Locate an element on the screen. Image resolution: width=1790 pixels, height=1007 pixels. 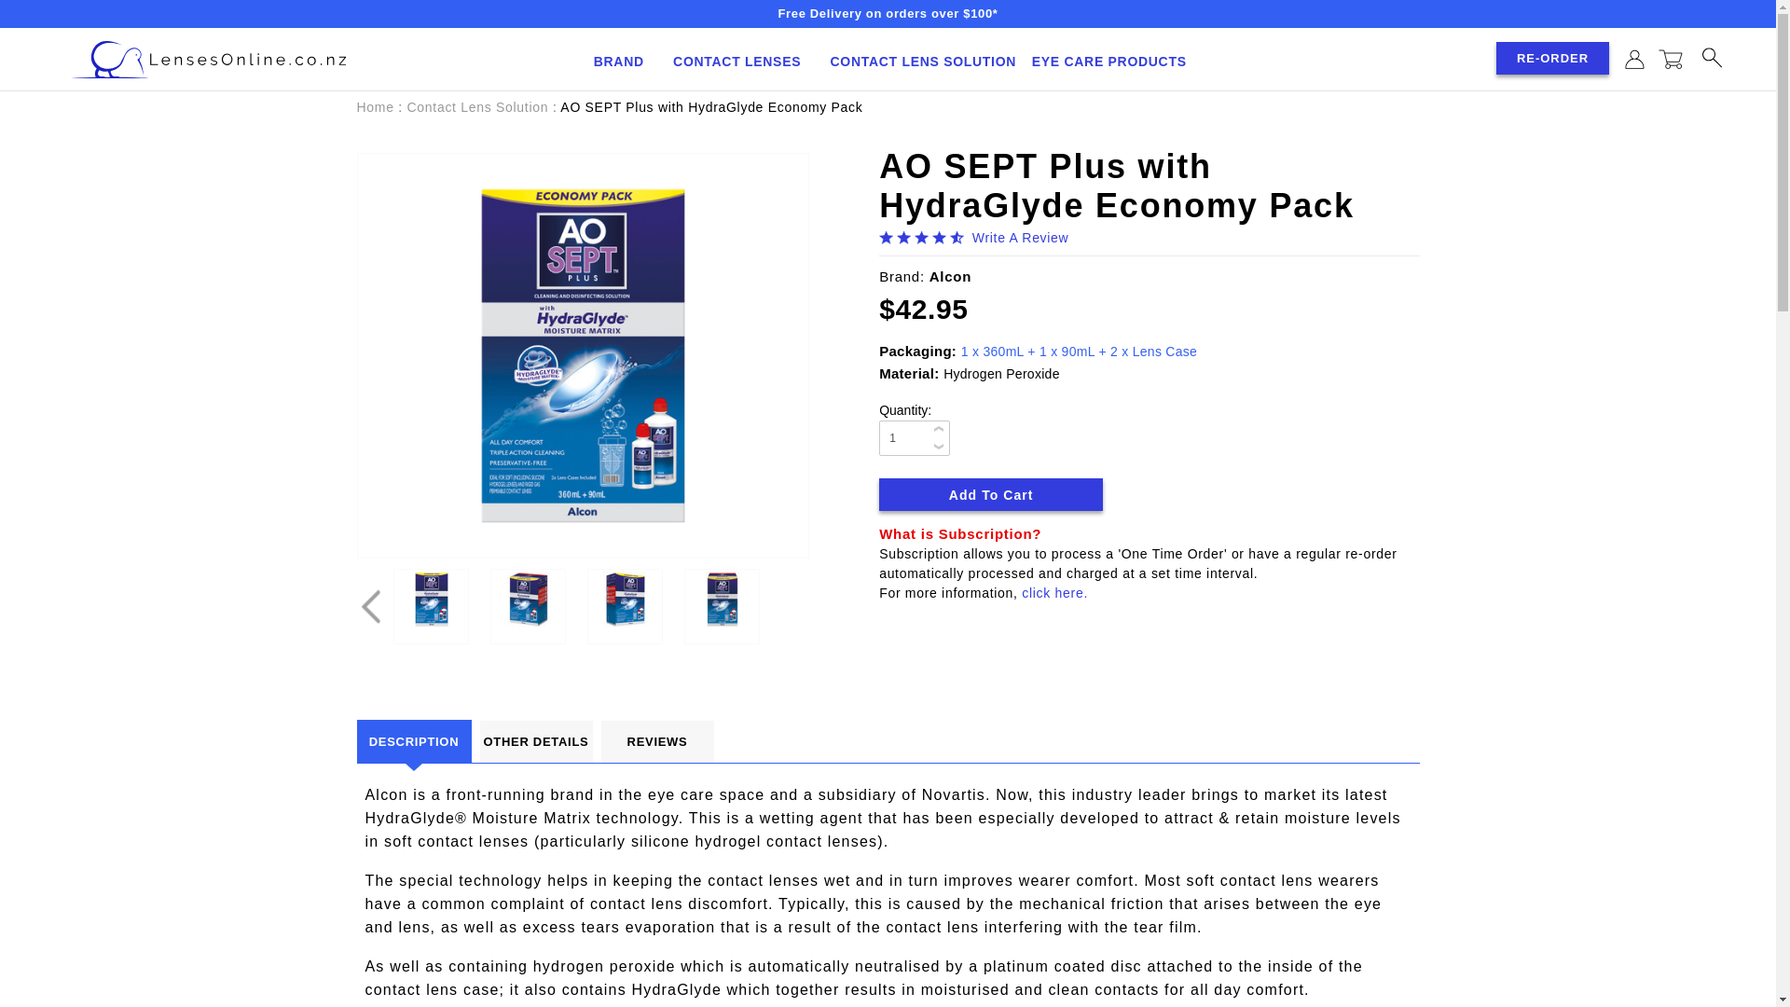
EYE CARE PRODUCTS is located at coordinates (1116, 60).